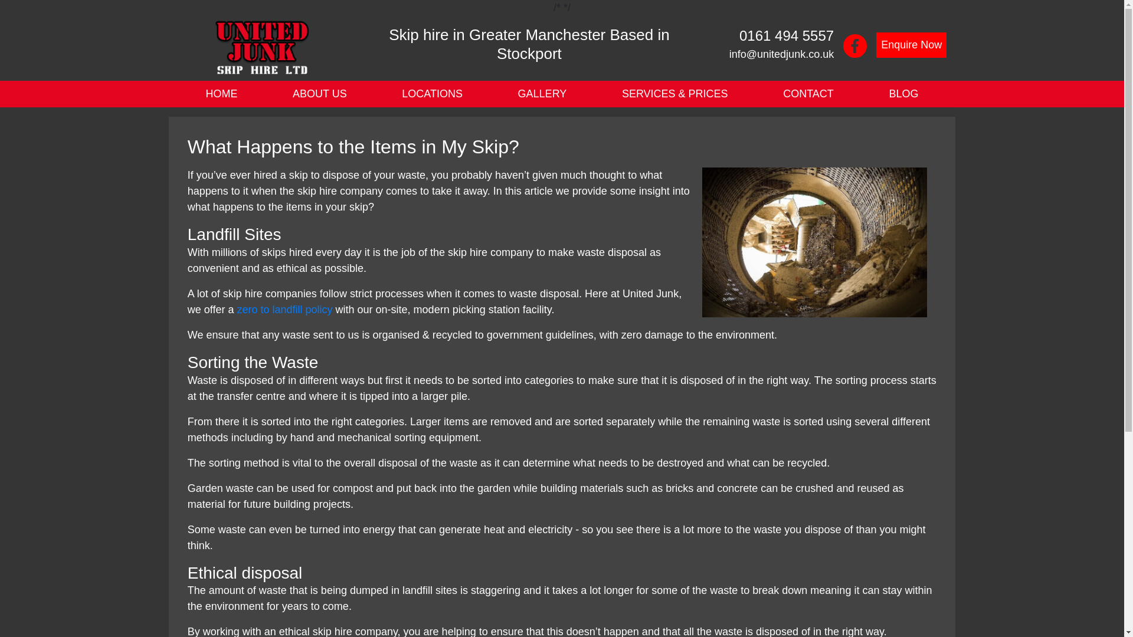 The image size is (1133, 637). I want to click on ABOUT US, so click(319, 94).